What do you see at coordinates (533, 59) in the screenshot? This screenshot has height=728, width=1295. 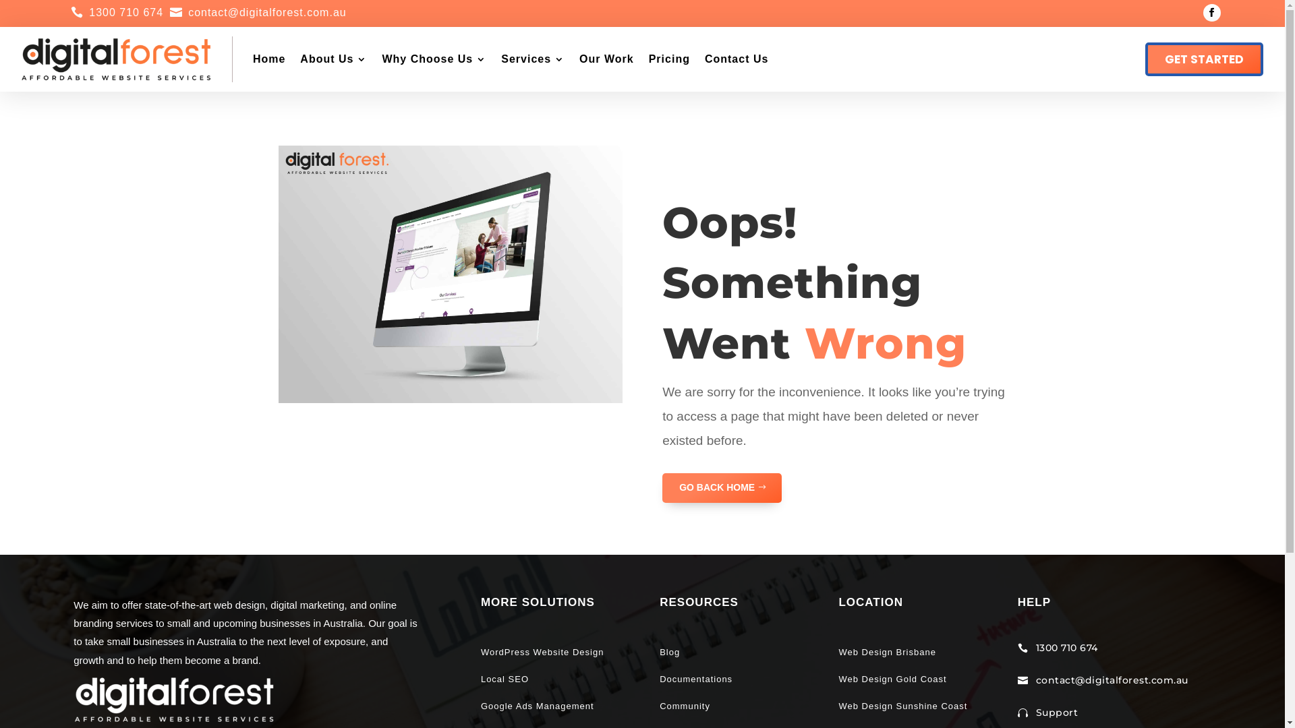 I see `Services` at bounding box center [533, 59].